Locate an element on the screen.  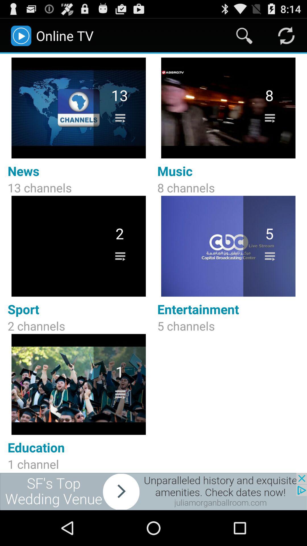
refresh option is located at coordinates (286, 36).